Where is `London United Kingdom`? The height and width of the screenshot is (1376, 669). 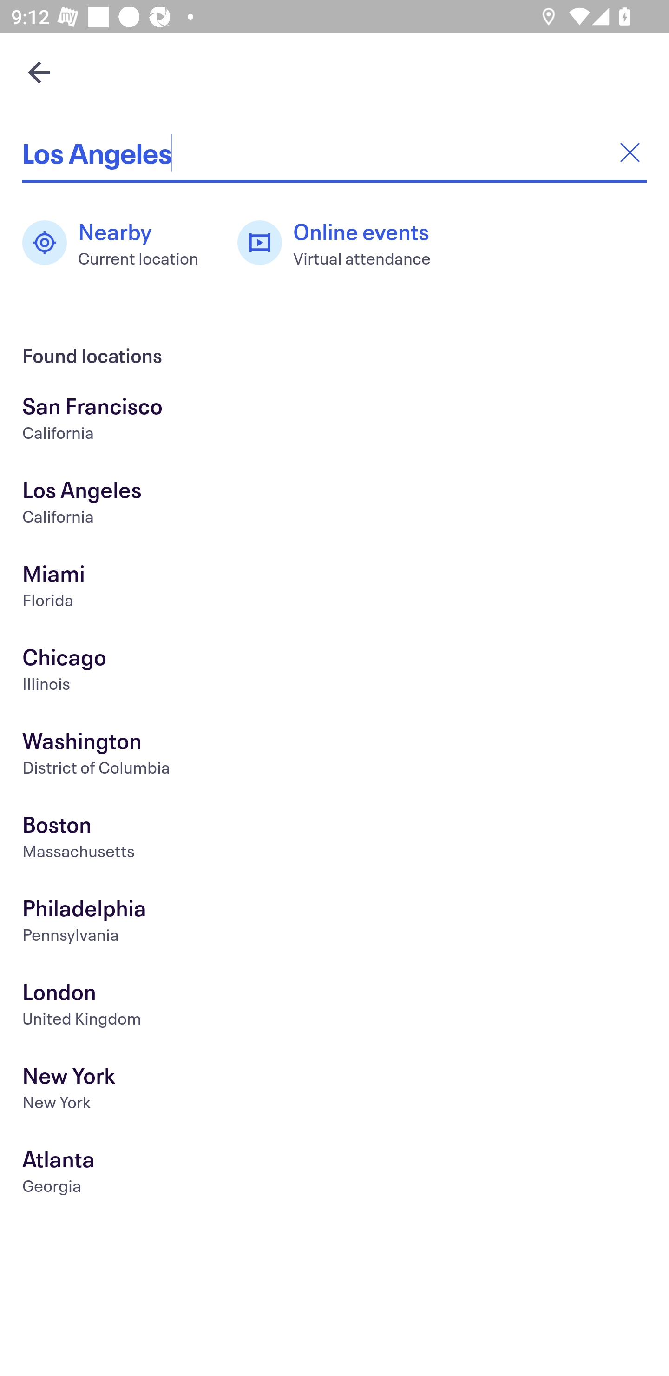
London United Kingdom is located at coordinates (334, 1006).